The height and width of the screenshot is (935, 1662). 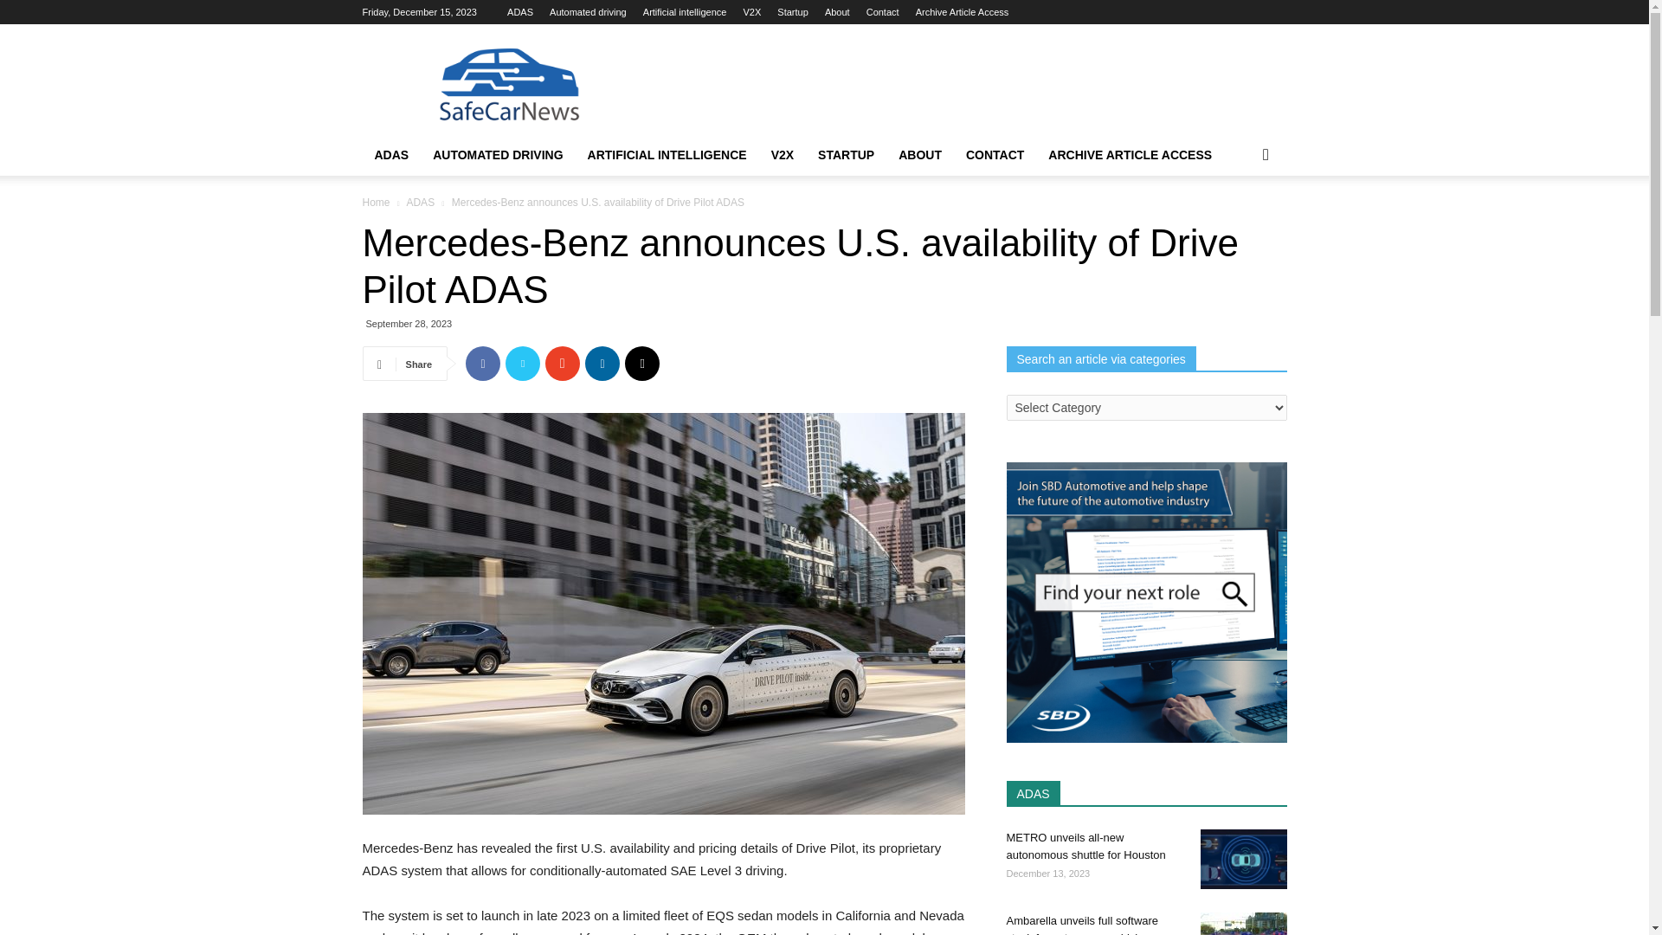 What do you see at coordinates (519, 12) in the screenshot?
I see `ADAS` at bounding box center [519, 12].